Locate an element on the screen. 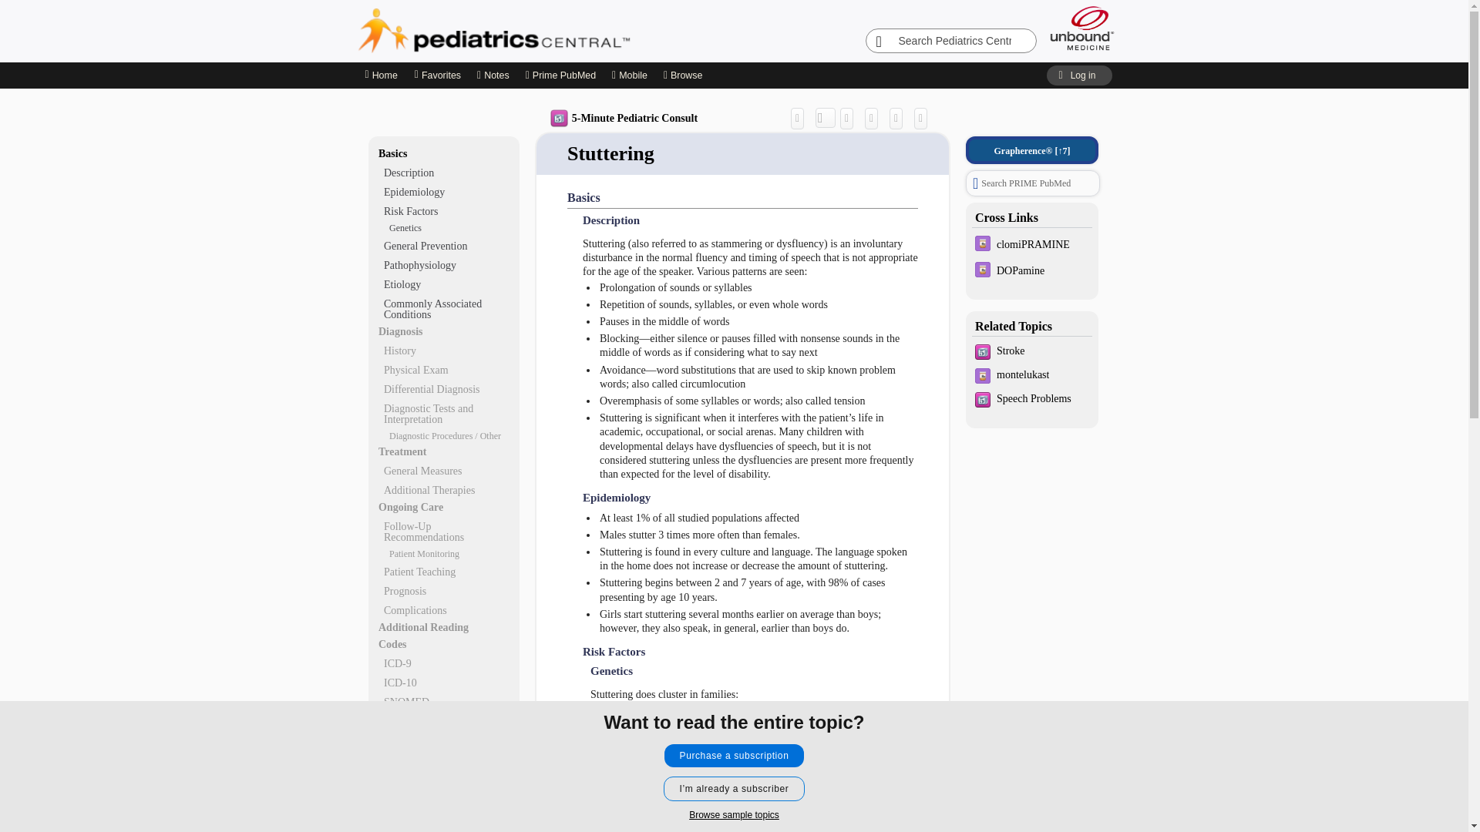  Favorites is located at coordinates (437, 75).